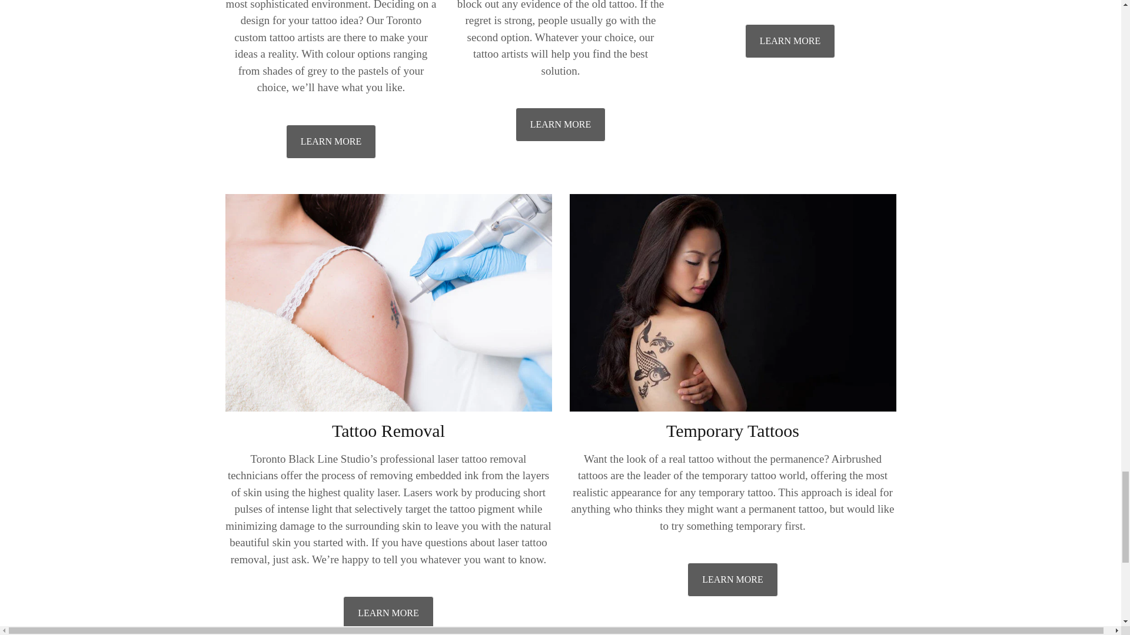 Image resolution: width=1130 pixels, height=635 pixels. What do you see at coordinates (732, 580) in the screenshot?
I see `LEARN MORE` at bounding box center [732, 580].